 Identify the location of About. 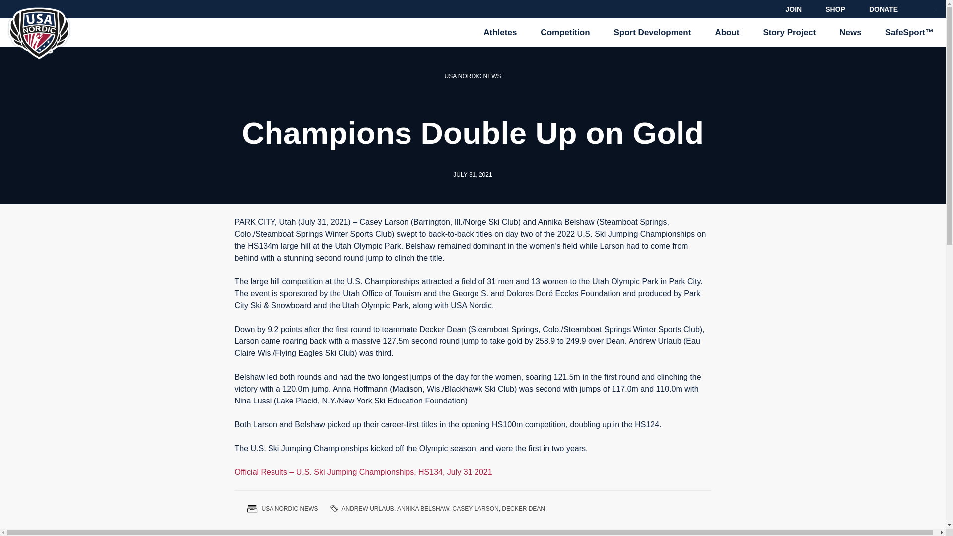
(727, 32).